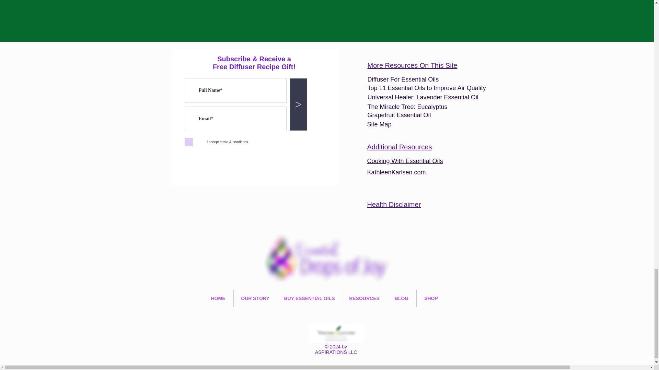 The height and width of the screenshot is (370, 659). What do you see at coordinates (379, 124) in the screenshot?
I see `Site Map` at bounding box center [379, 124].